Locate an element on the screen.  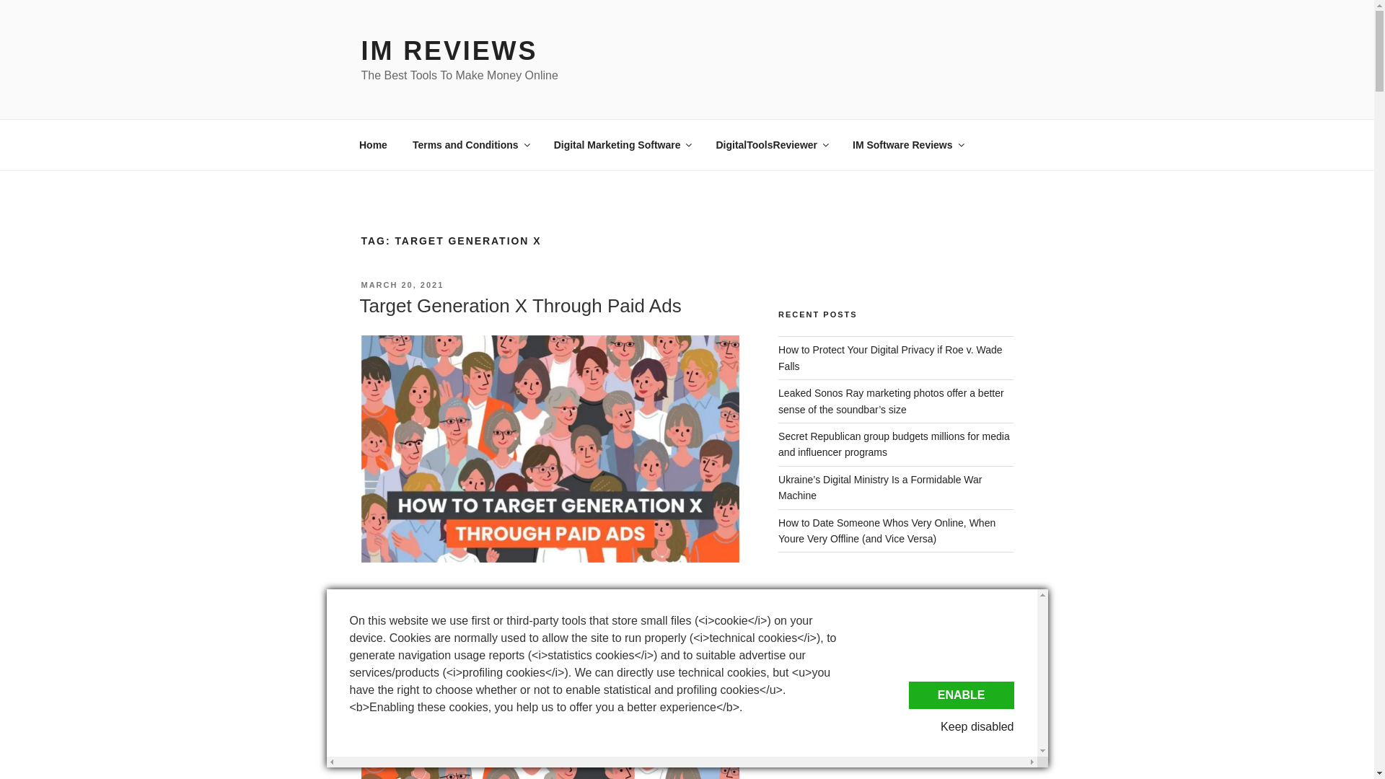
IM REVIEWS is located at coordinates (449, 50).